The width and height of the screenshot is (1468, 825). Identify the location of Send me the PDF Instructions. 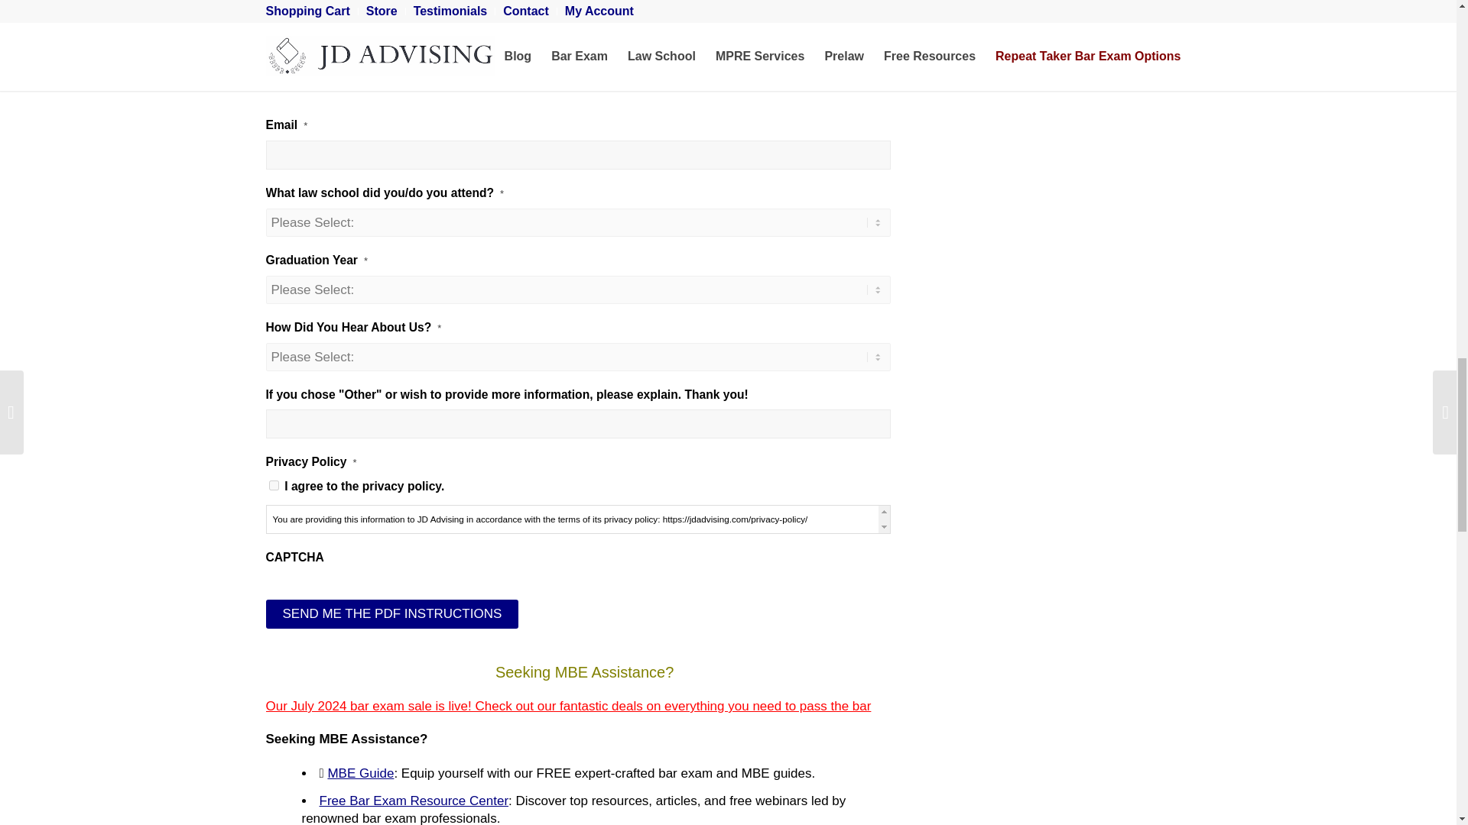
(392, 614).